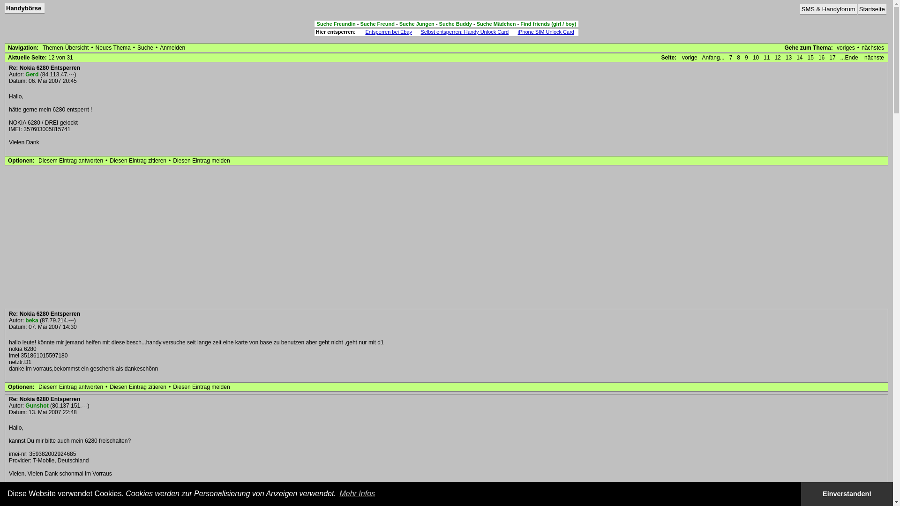 The height and width of the screenshot is (506, 900). What do you see at coordinates (800, 58) in the screenshot?
I see `14` at bounding box center [800, 58].